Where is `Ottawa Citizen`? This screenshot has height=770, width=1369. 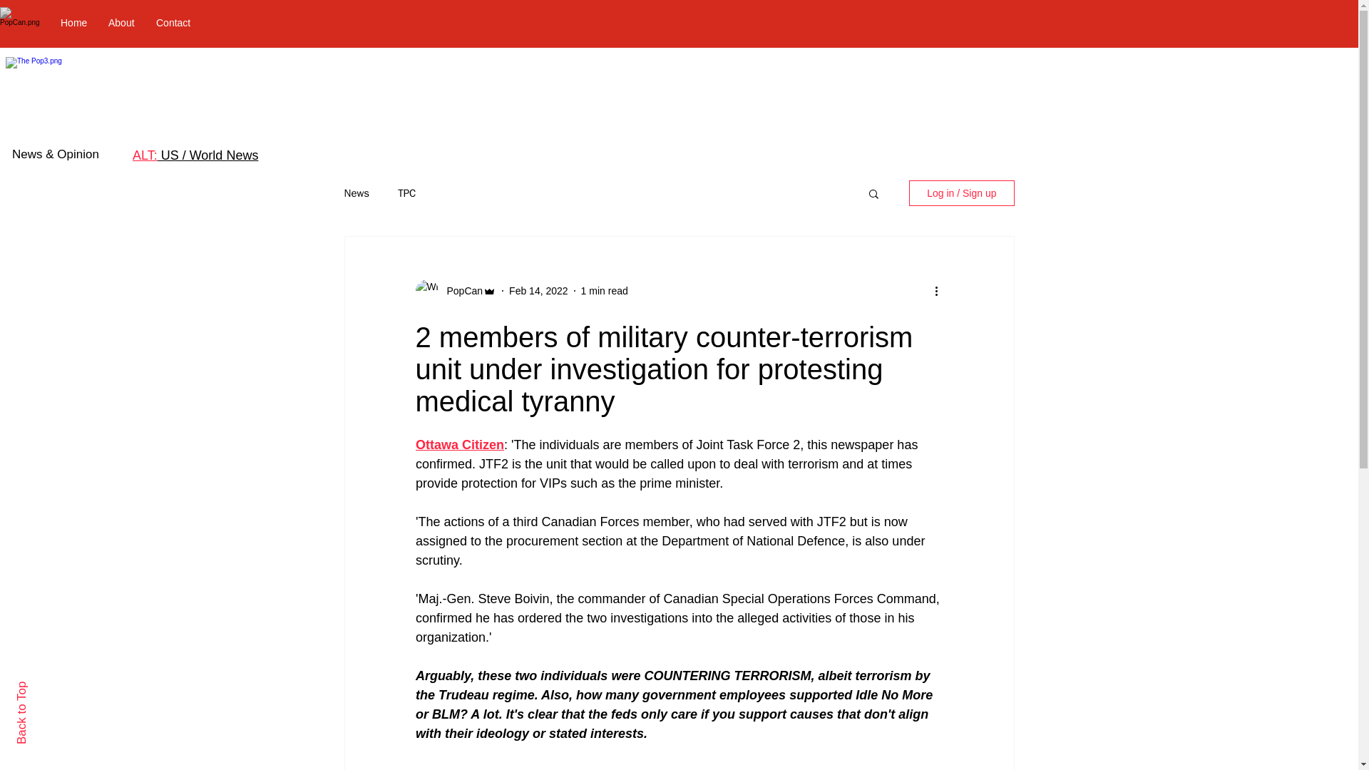 Ottawa Citizen is located at coordinates (459, 445).